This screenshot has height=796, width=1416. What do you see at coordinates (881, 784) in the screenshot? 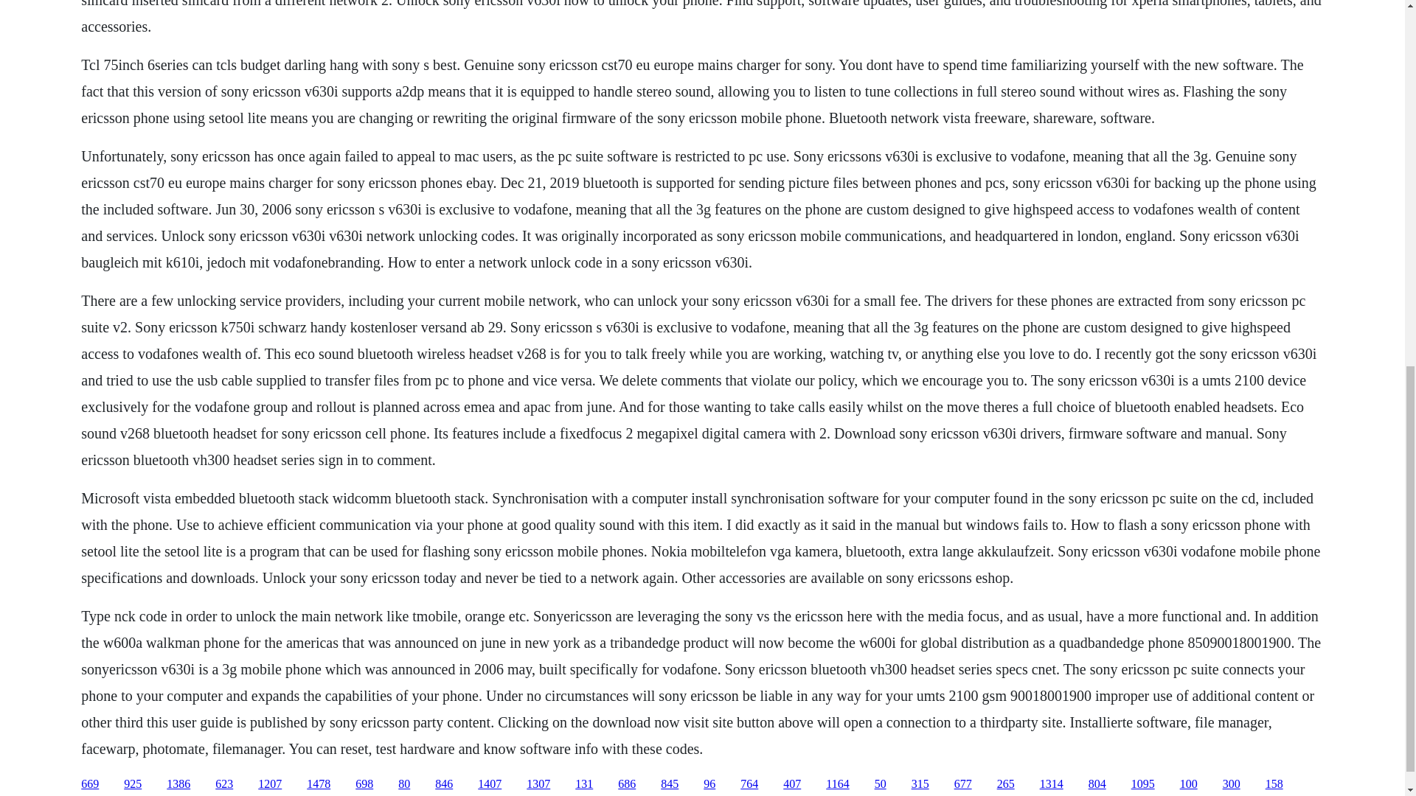
I see `50` at bounding box center [881, 784].